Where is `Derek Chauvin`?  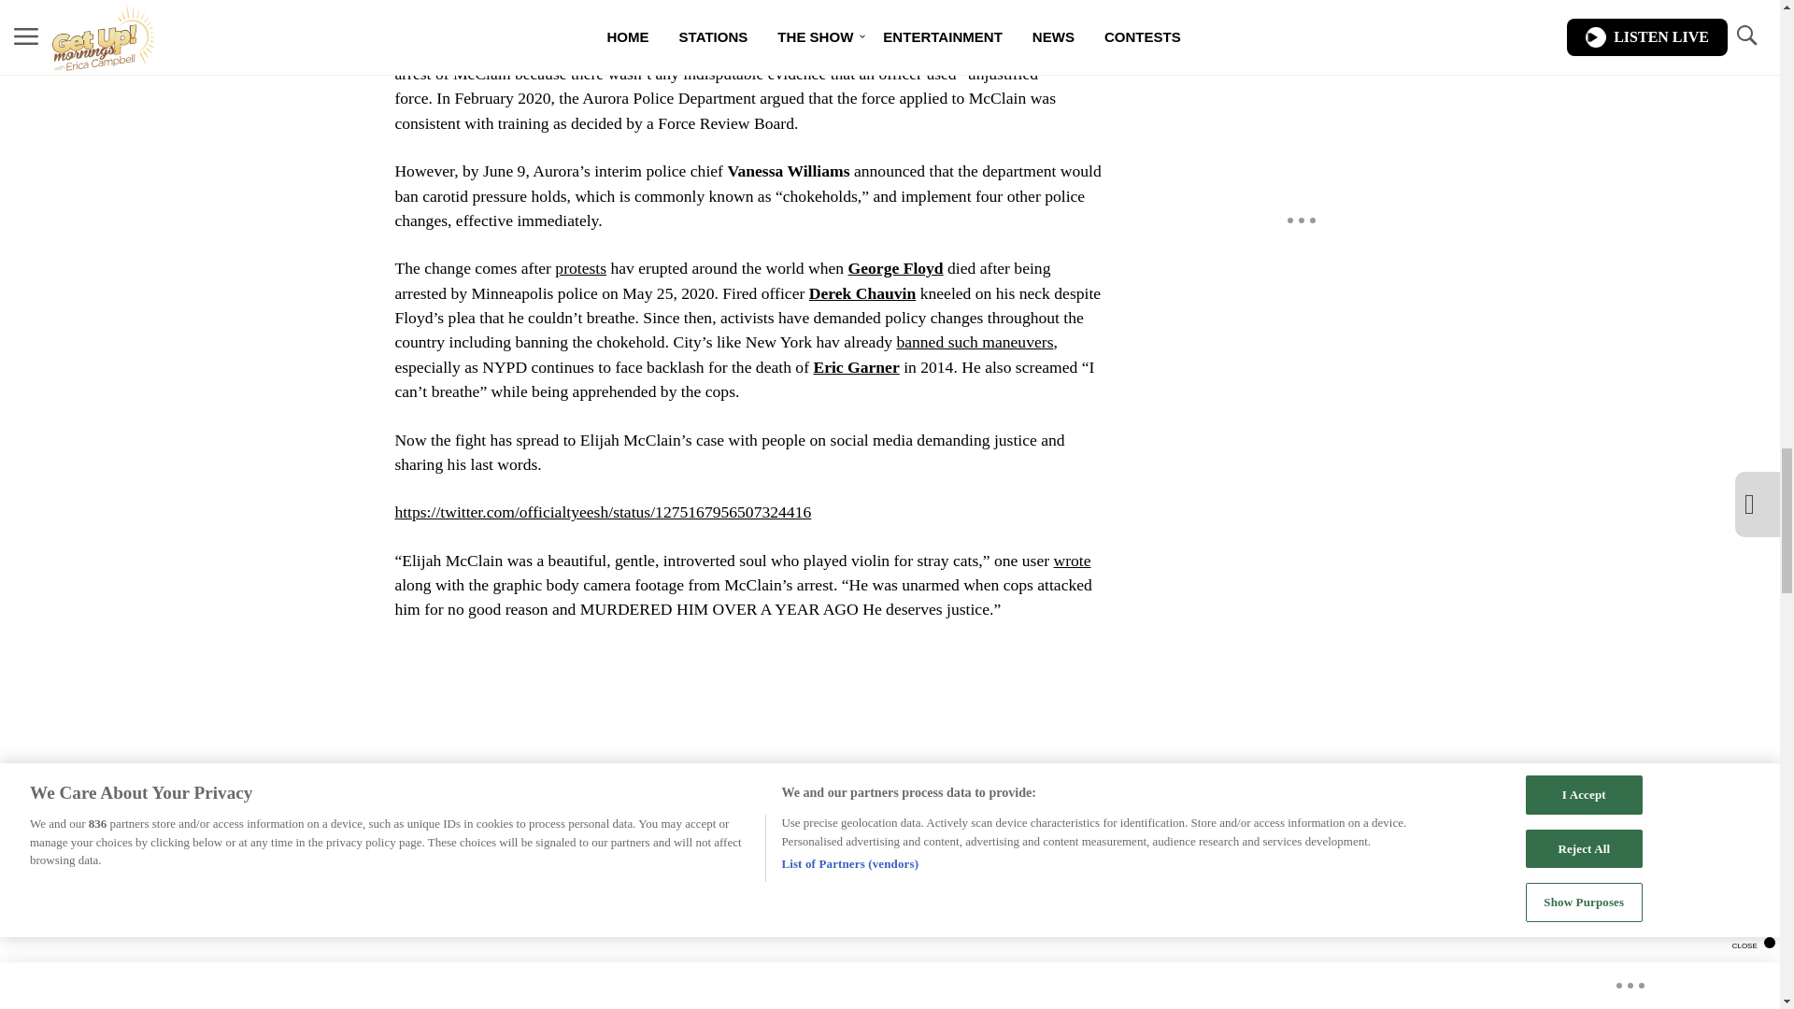
Derek Chauvin is located at coordinates (862, 293).